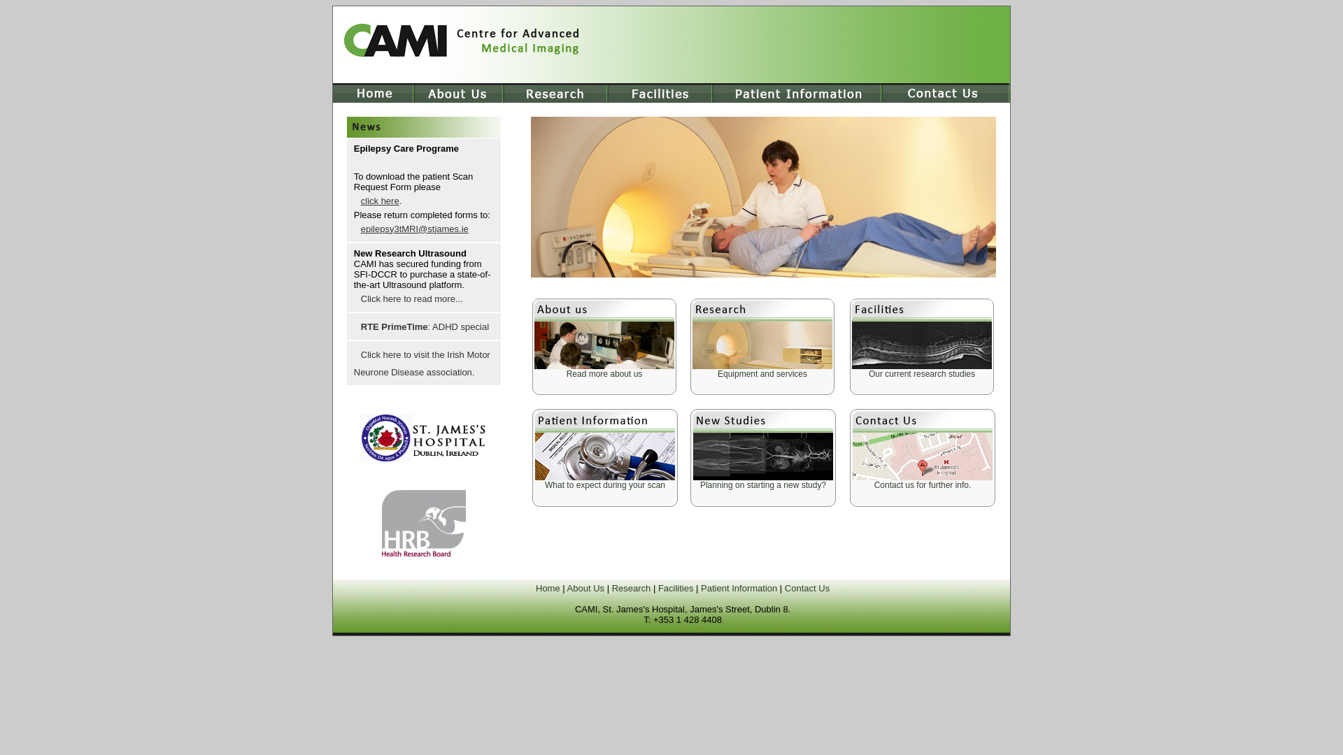  What do you see at coordinates (739, 589) in the screenshot?
I see `Patient Information` at bounding box center [739, 589].